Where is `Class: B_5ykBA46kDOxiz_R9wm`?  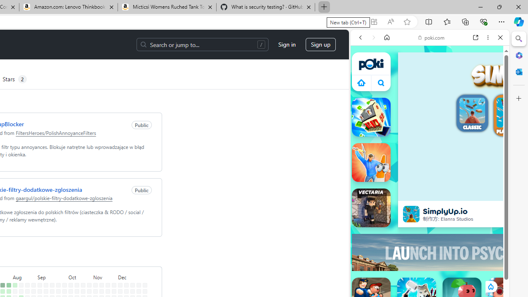 Class: B_5ykBA46kDOxiz_R9wm is located at coordinates (381, 82).